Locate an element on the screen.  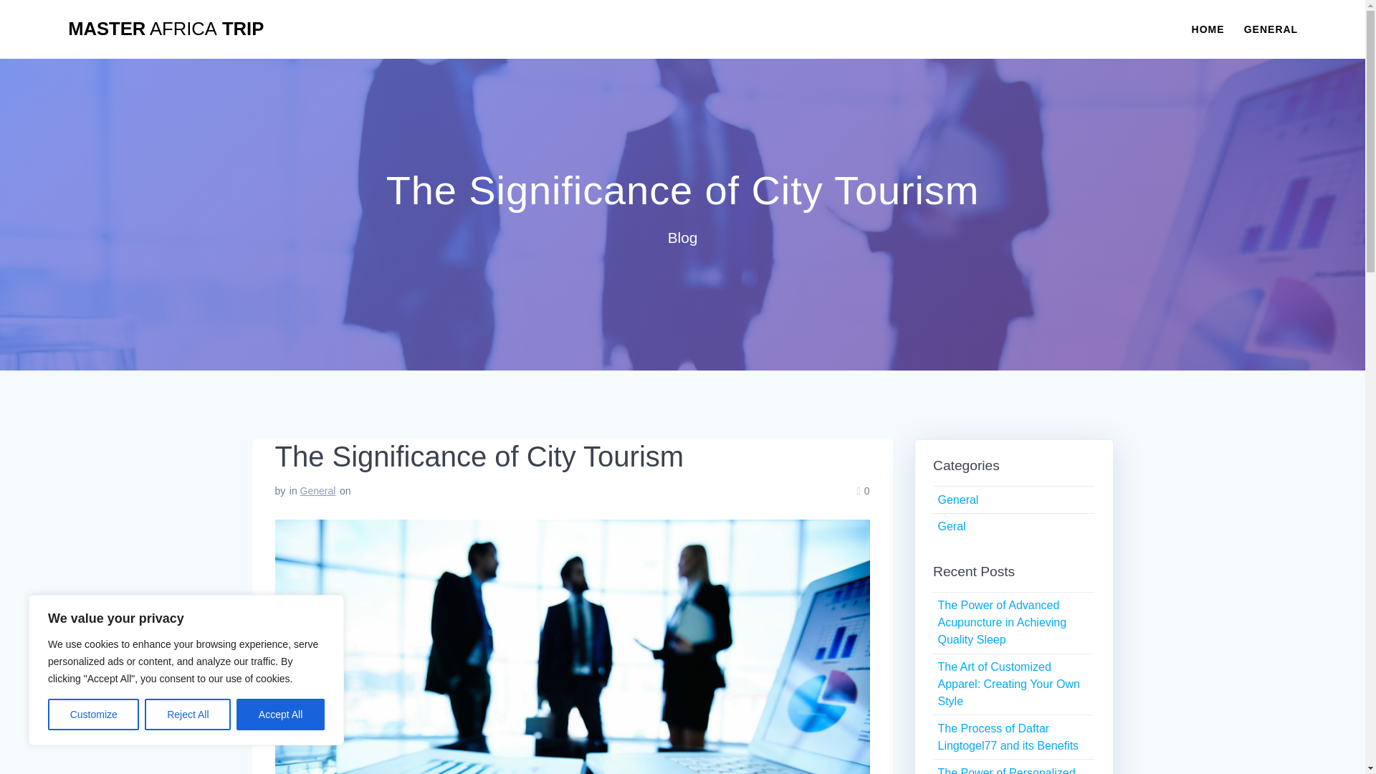
The Power of Advanced Acupuncture in Achieving Quality Sleep is located at coordinates (1002, 622).